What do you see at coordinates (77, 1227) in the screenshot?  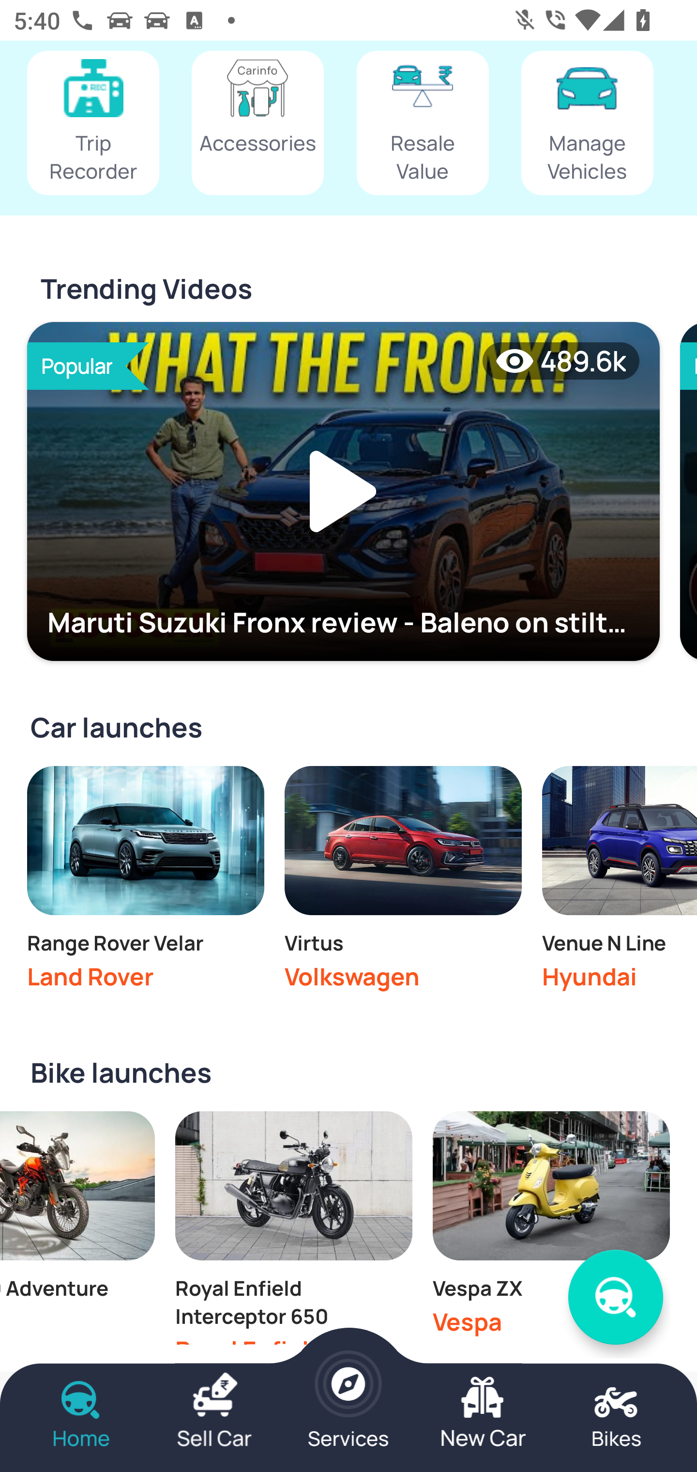 I see `KTM 390 Adventure KTM` at bounding box center [77, 1227].